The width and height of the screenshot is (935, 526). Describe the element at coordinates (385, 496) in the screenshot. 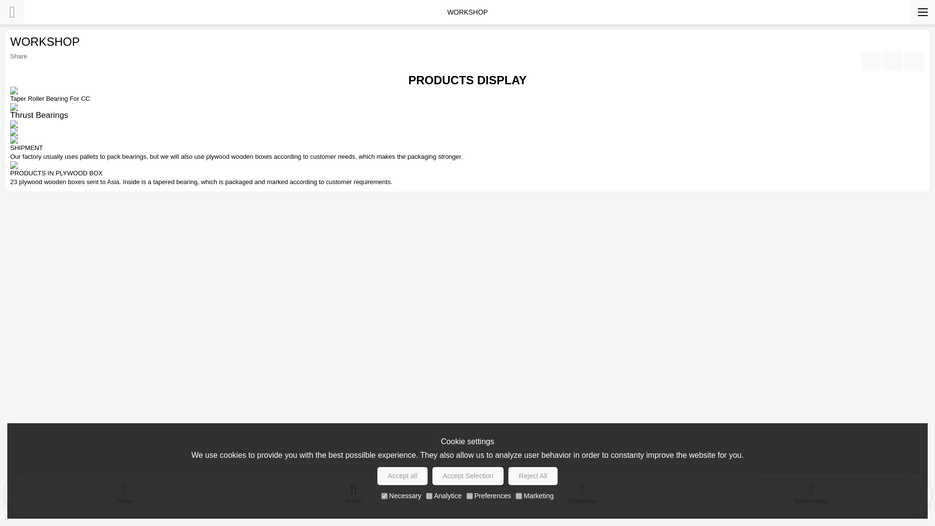

I see `on` at that location.